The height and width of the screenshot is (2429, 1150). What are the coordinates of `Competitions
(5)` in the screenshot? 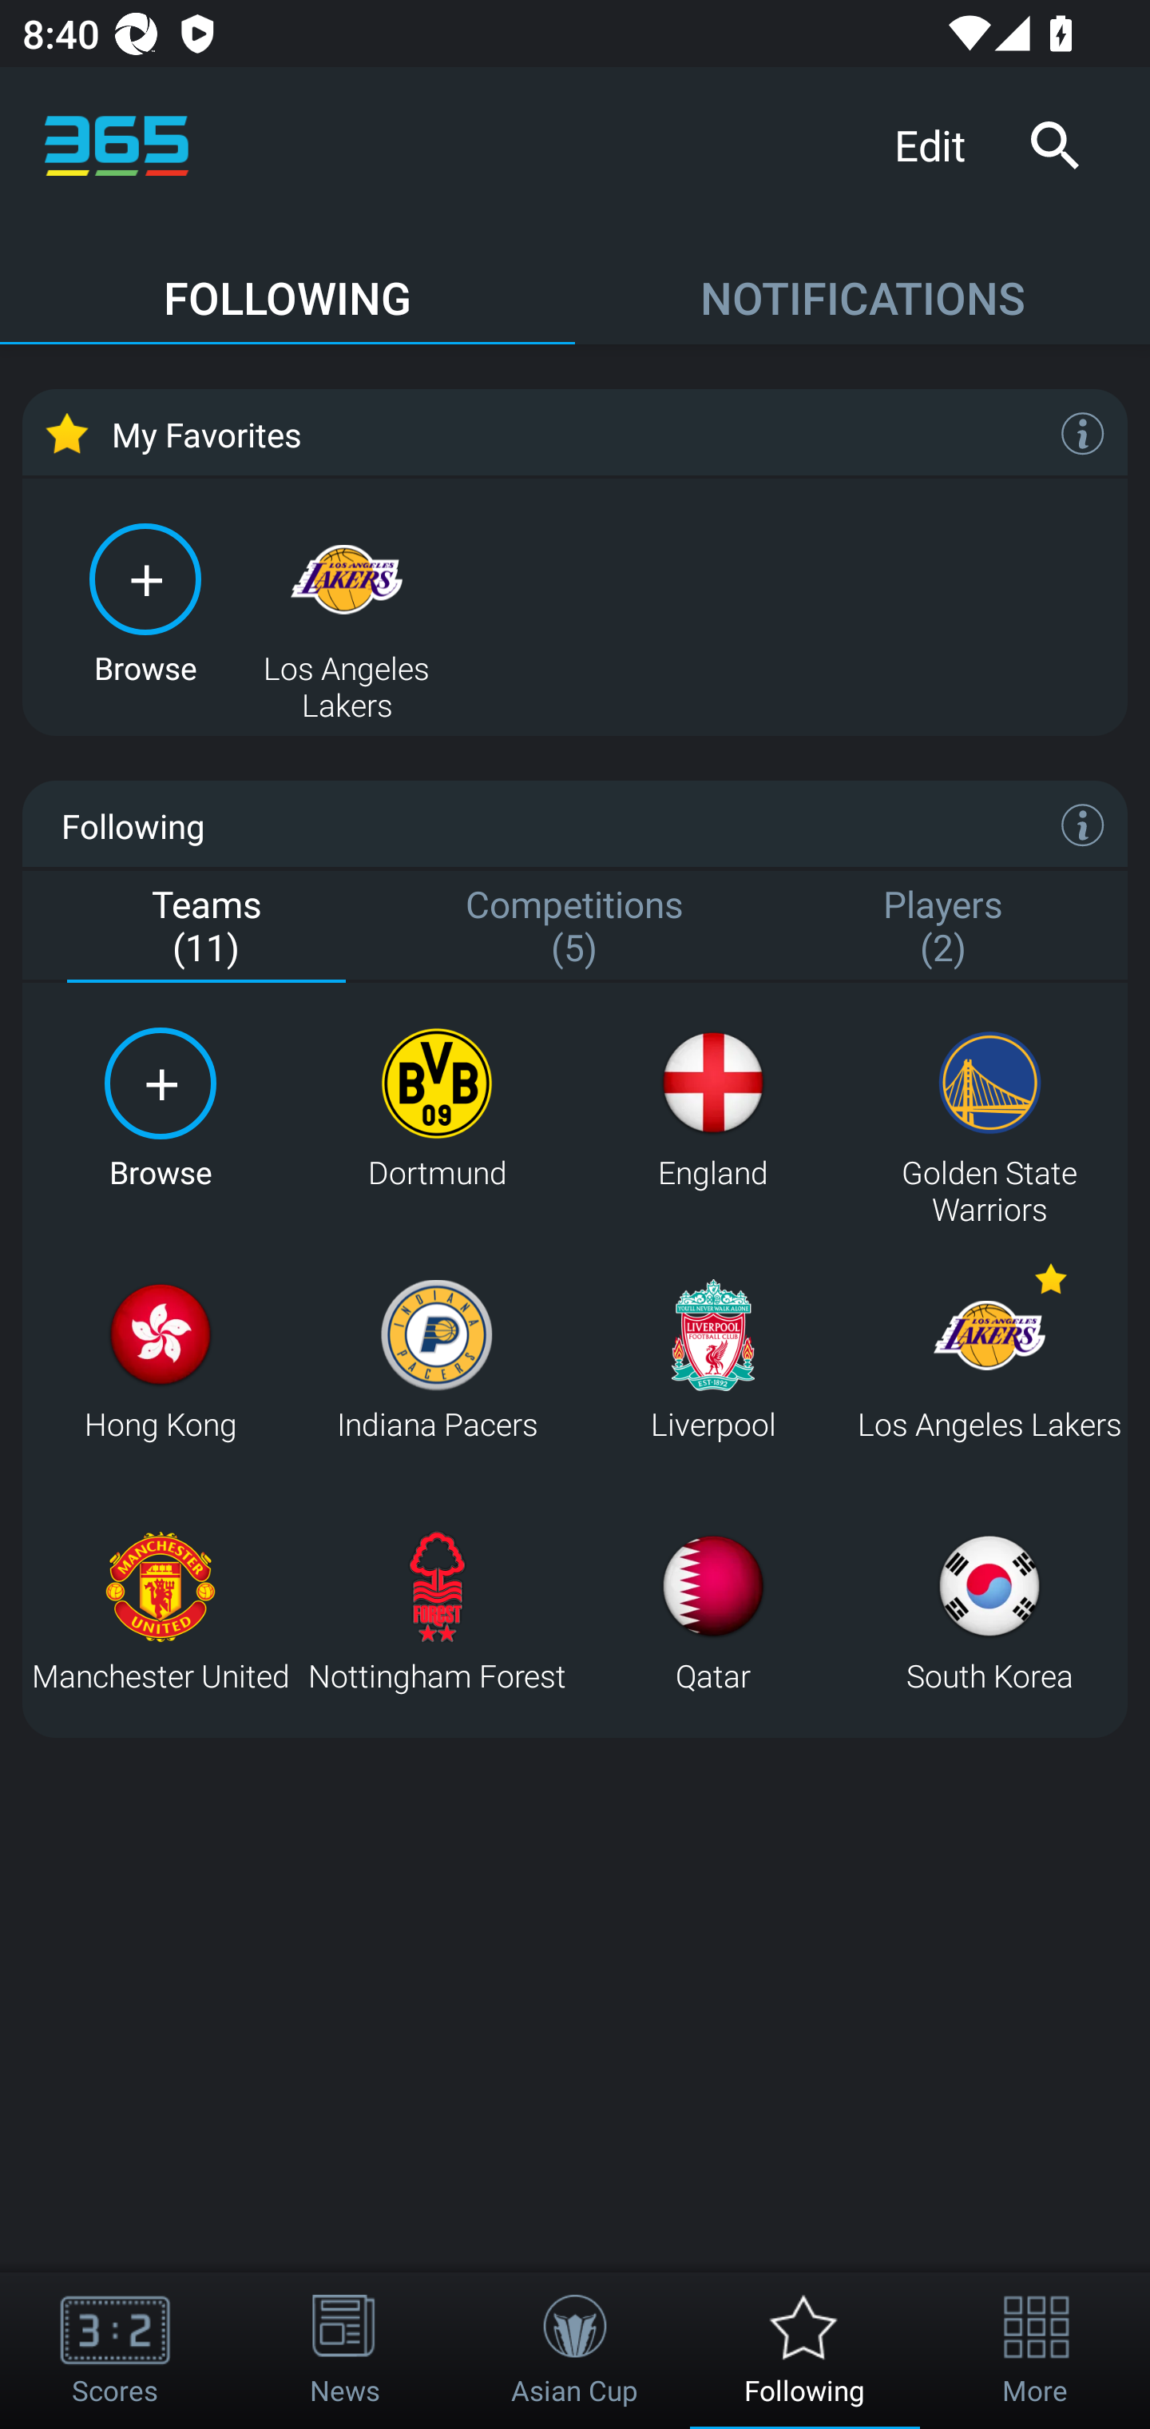 It's located at (575, 928).